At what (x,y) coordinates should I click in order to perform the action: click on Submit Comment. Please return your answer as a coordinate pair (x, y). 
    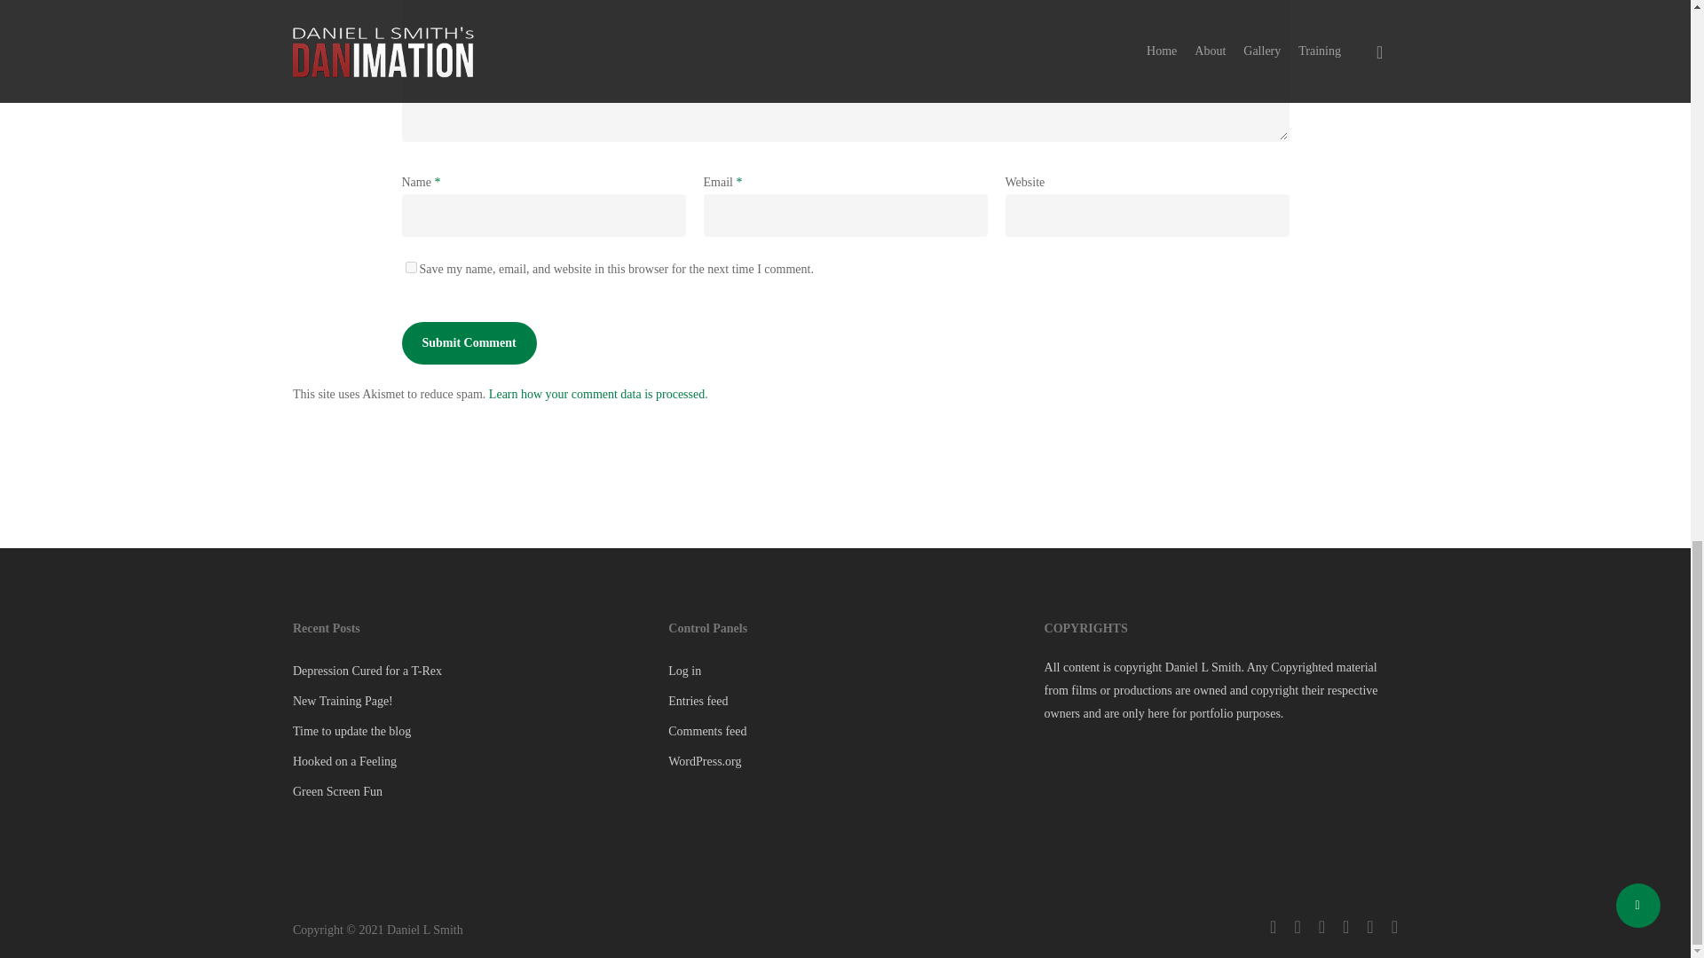
    Looking at the image, I should click on (469, 342).